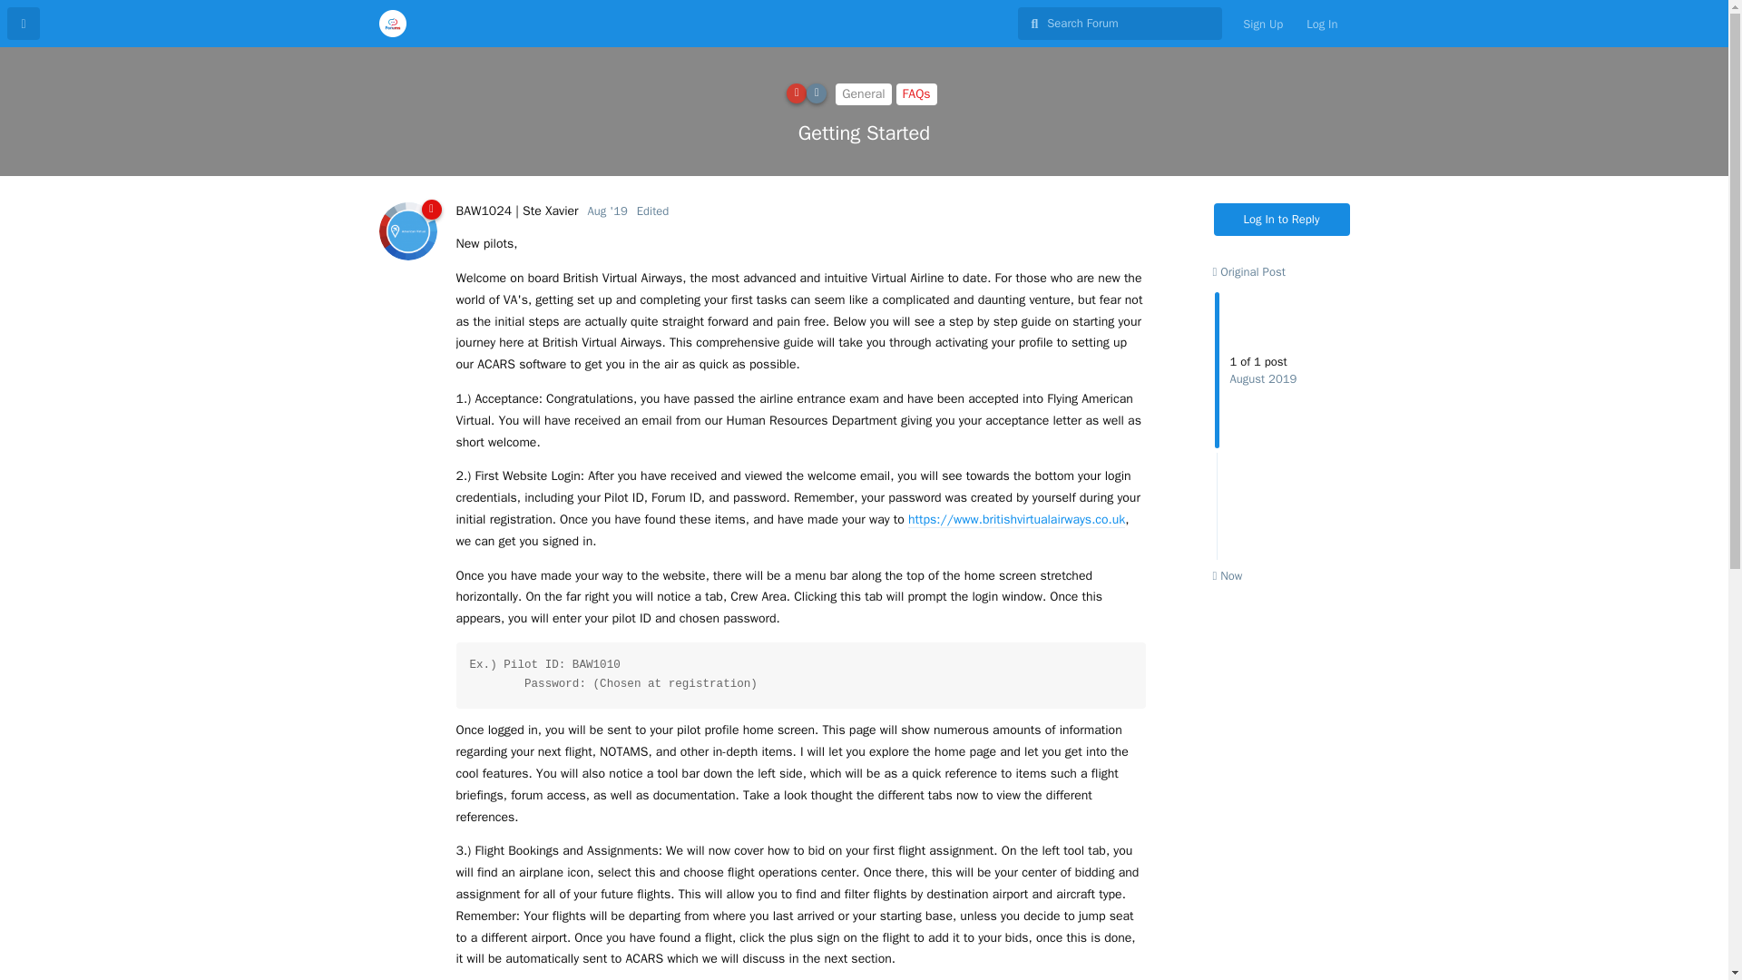 This screenshot has height=980, width=1742. What do you see at coordinates (1282, 220) in the screenshot?
I see `Log In to Reply` at bounding box center [1282, 220].